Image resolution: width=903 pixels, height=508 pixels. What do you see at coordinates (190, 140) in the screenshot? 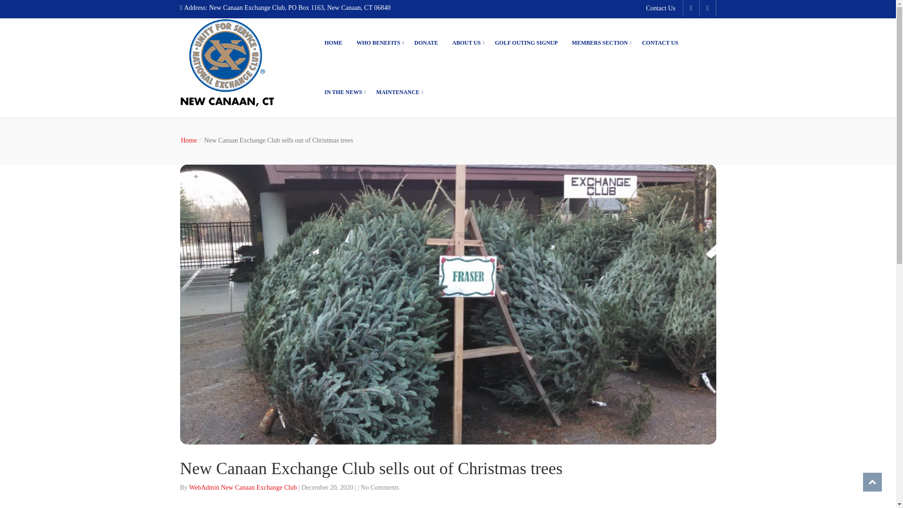
I see `Home` at bounding box center [190, 140].